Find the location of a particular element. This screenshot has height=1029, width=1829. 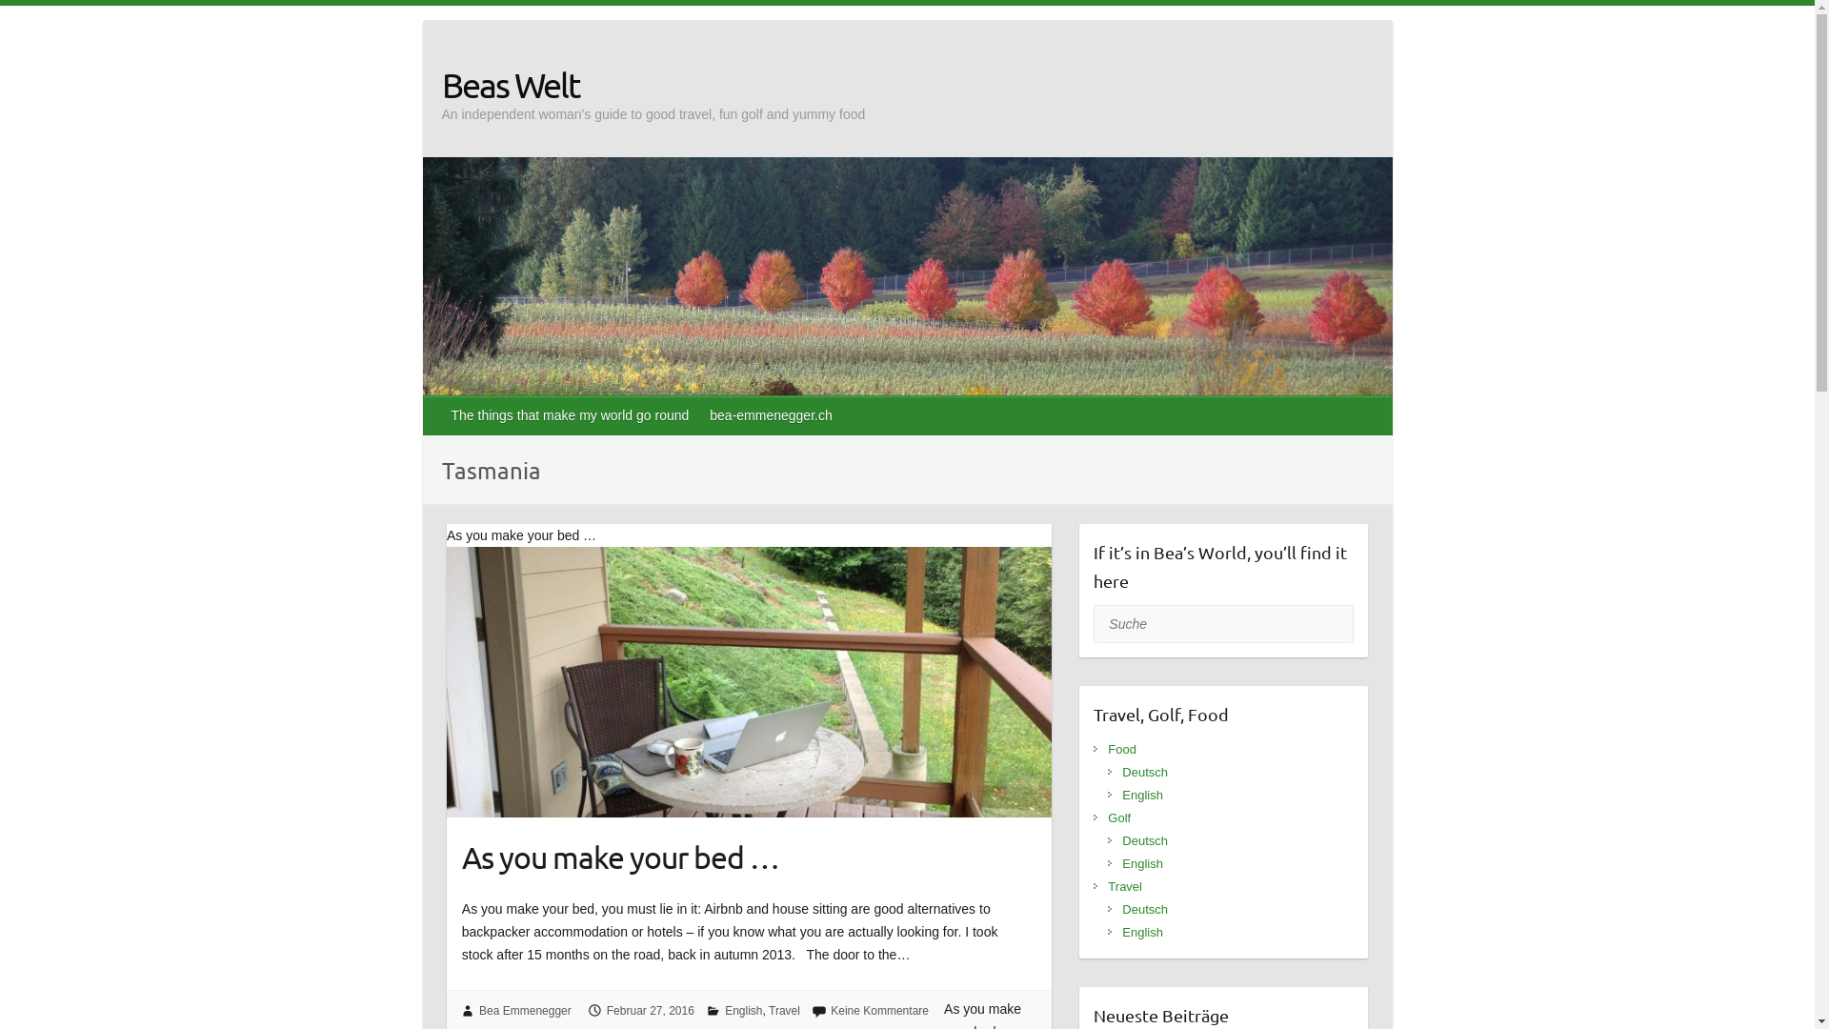

Food is located at coordinates (1122, 749).